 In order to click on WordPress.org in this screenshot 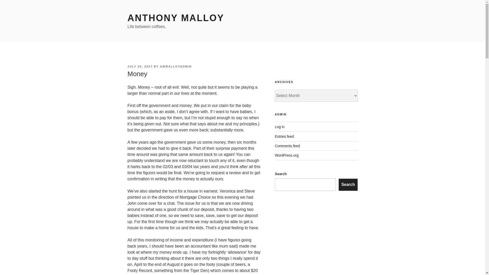, I will do `click(287, 155)`.